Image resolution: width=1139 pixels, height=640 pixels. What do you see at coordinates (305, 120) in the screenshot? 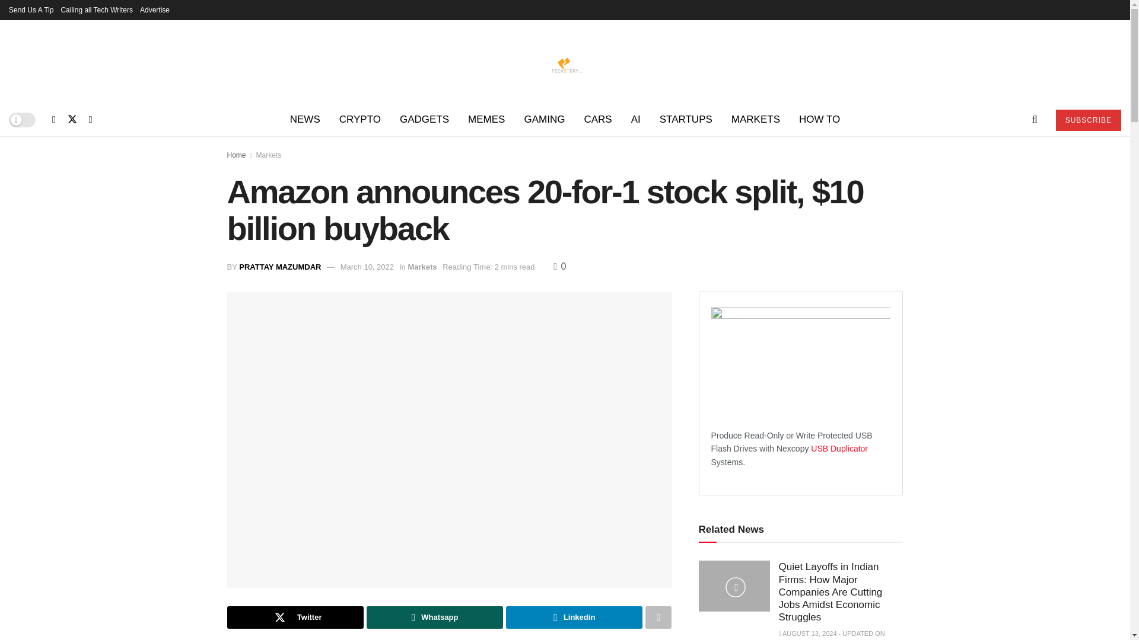
I see `NEWS` at bounding box center [305, 120].